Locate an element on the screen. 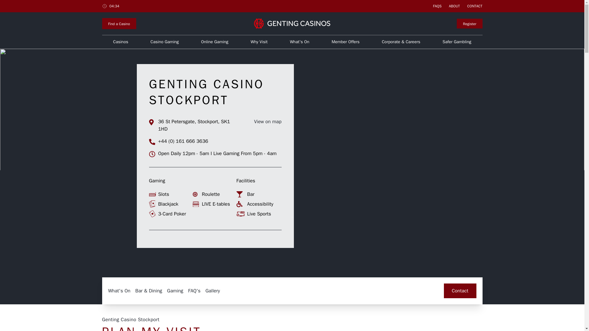 The height and width of the screenshot is (331, 589). Gallery is located at coordinates (213, 291).